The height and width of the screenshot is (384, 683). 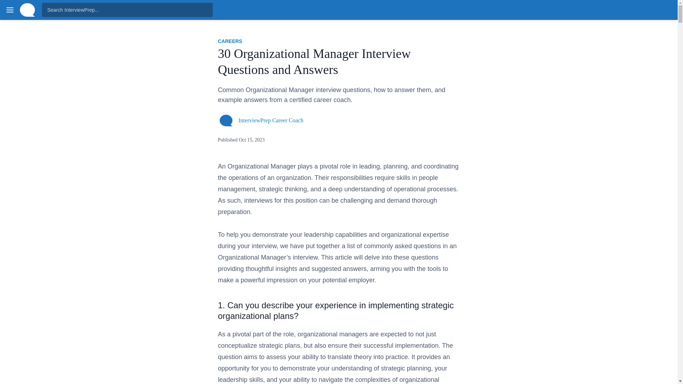 I want to click on InterviewPrep Career Coach, so click(x=271, y=120).